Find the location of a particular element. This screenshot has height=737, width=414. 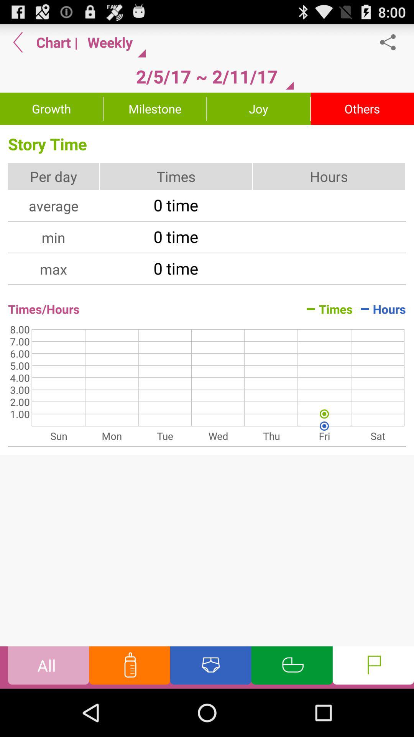

lf is located at coordinates (373, 667).